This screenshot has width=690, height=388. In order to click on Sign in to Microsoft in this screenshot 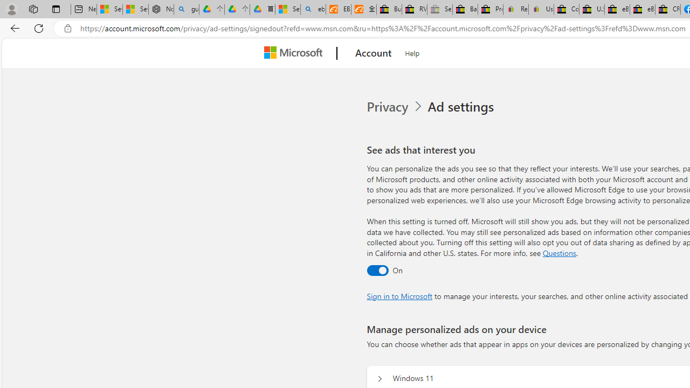, I will do `click(399, 295)`.